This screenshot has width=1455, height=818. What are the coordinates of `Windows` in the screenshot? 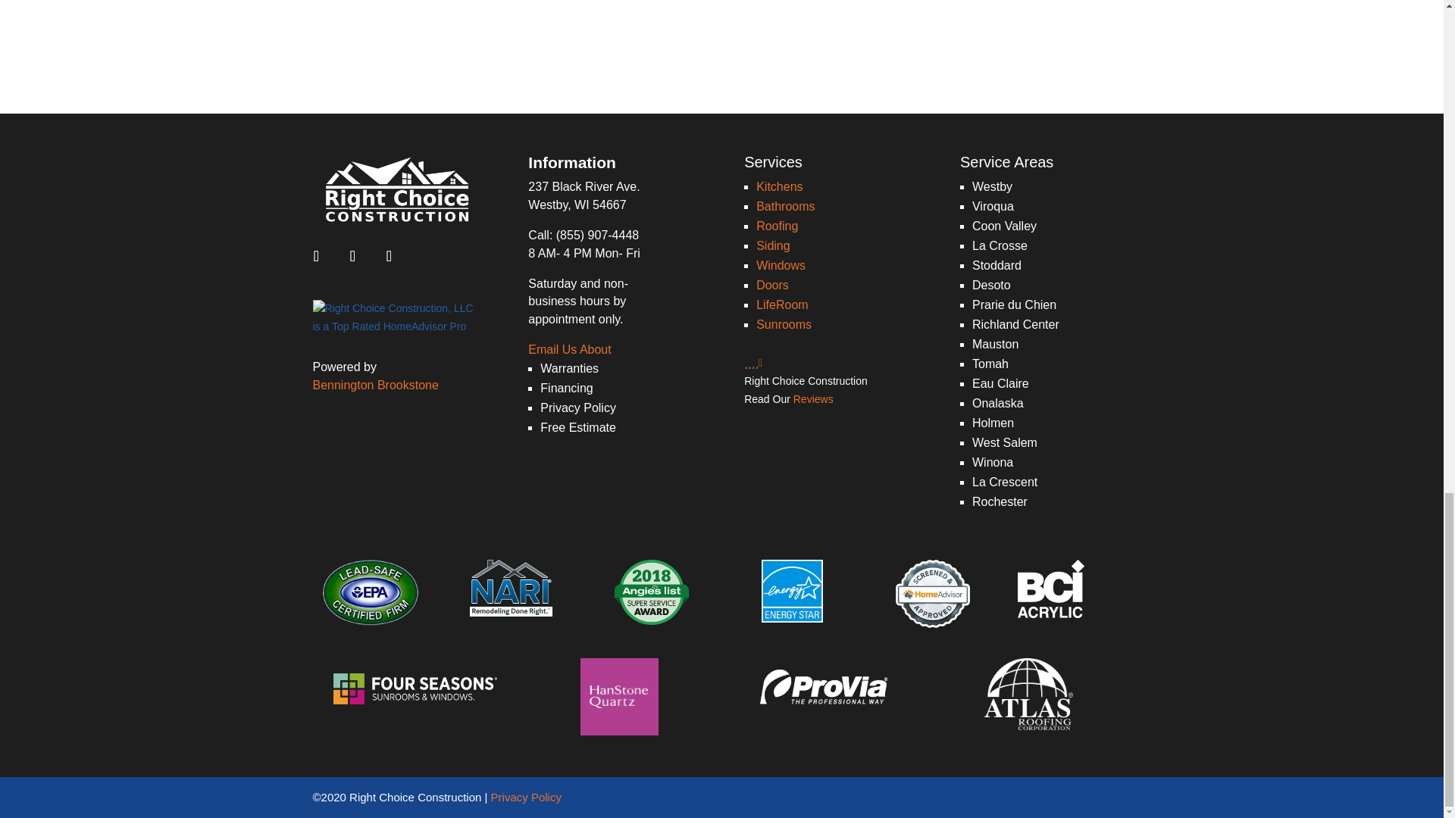 It's located at (781, 265).